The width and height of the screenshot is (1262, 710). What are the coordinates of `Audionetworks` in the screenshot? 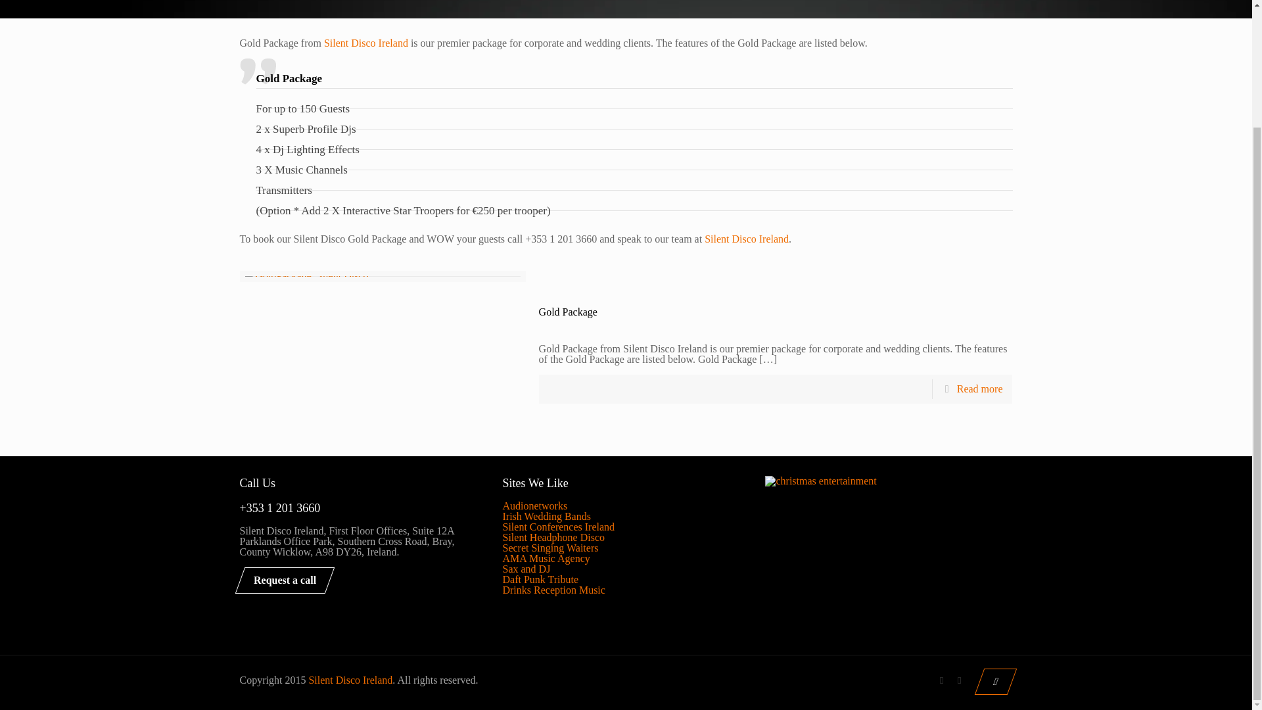 It's located at (534, 506).